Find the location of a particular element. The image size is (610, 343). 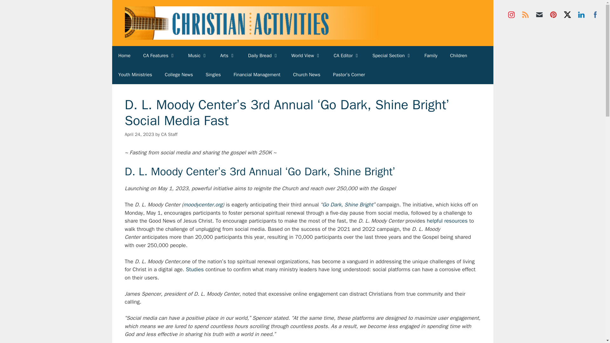

CA Editor is located at coordinates (346, 55).